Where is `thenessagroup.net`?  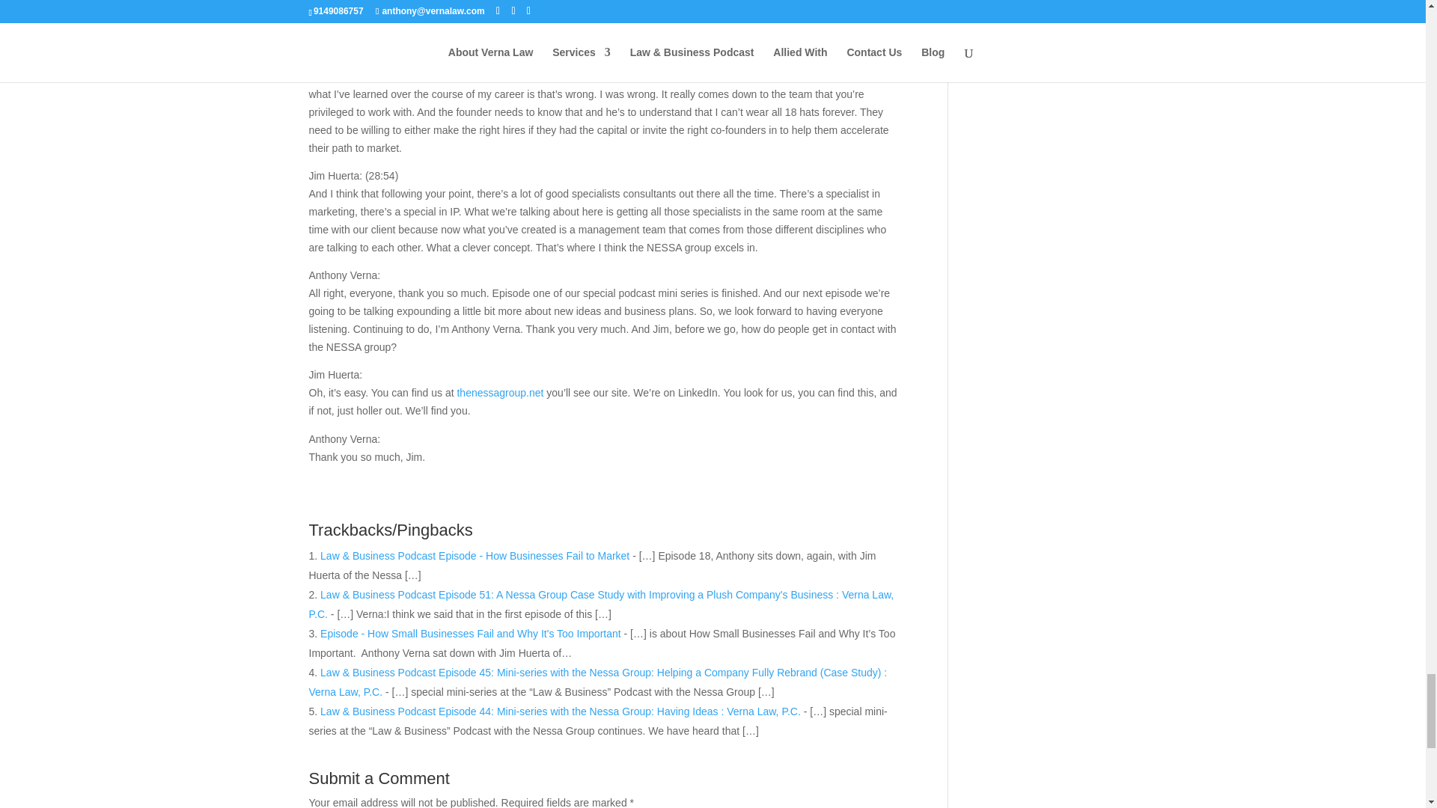
thenessagroup.net is located at coordinates (500, 393).